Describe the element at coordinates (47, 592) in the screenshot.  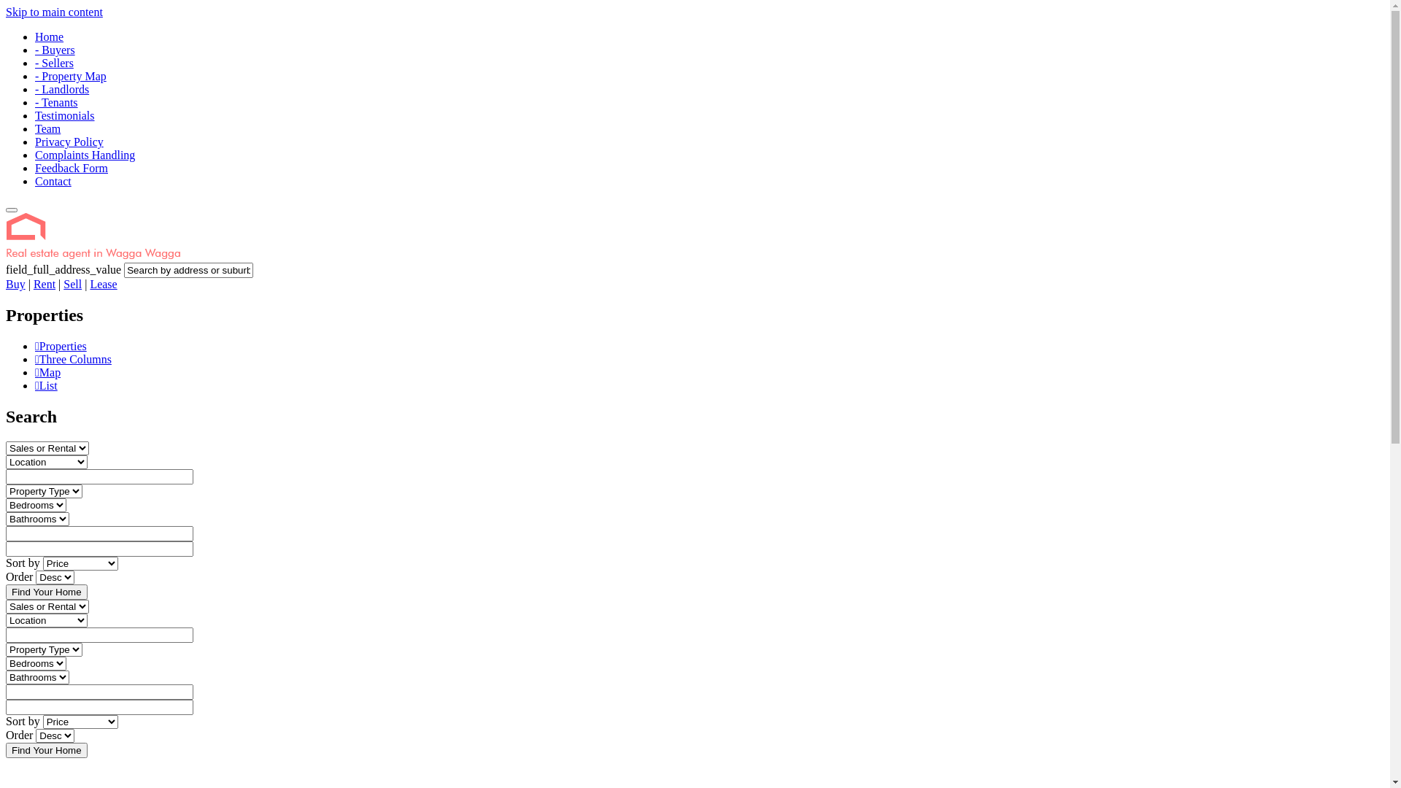
I see `Find Your Home` at that location.